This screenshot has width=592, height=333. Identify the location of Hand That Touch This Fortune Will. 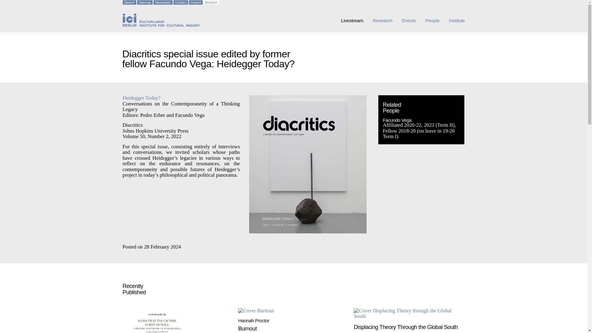
(153, 321).